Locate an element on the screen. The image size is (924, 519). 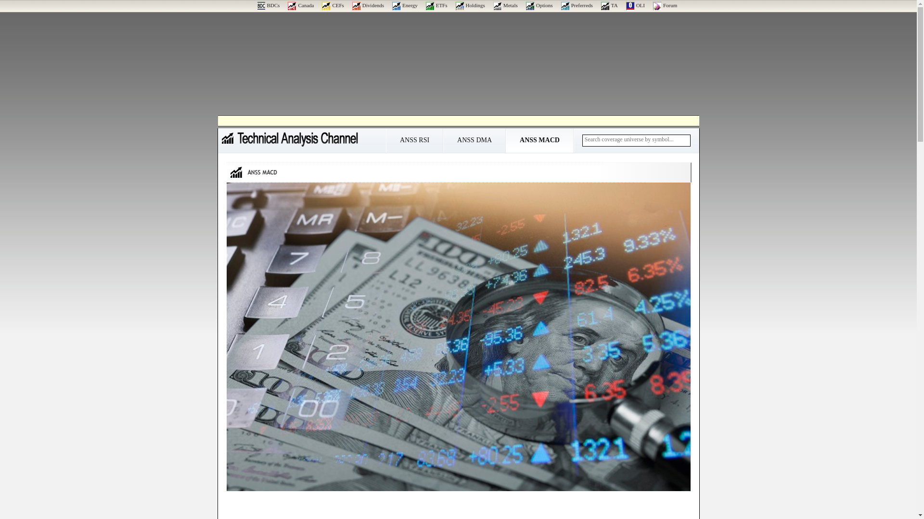
Forum is located at coordinates (665, 5).